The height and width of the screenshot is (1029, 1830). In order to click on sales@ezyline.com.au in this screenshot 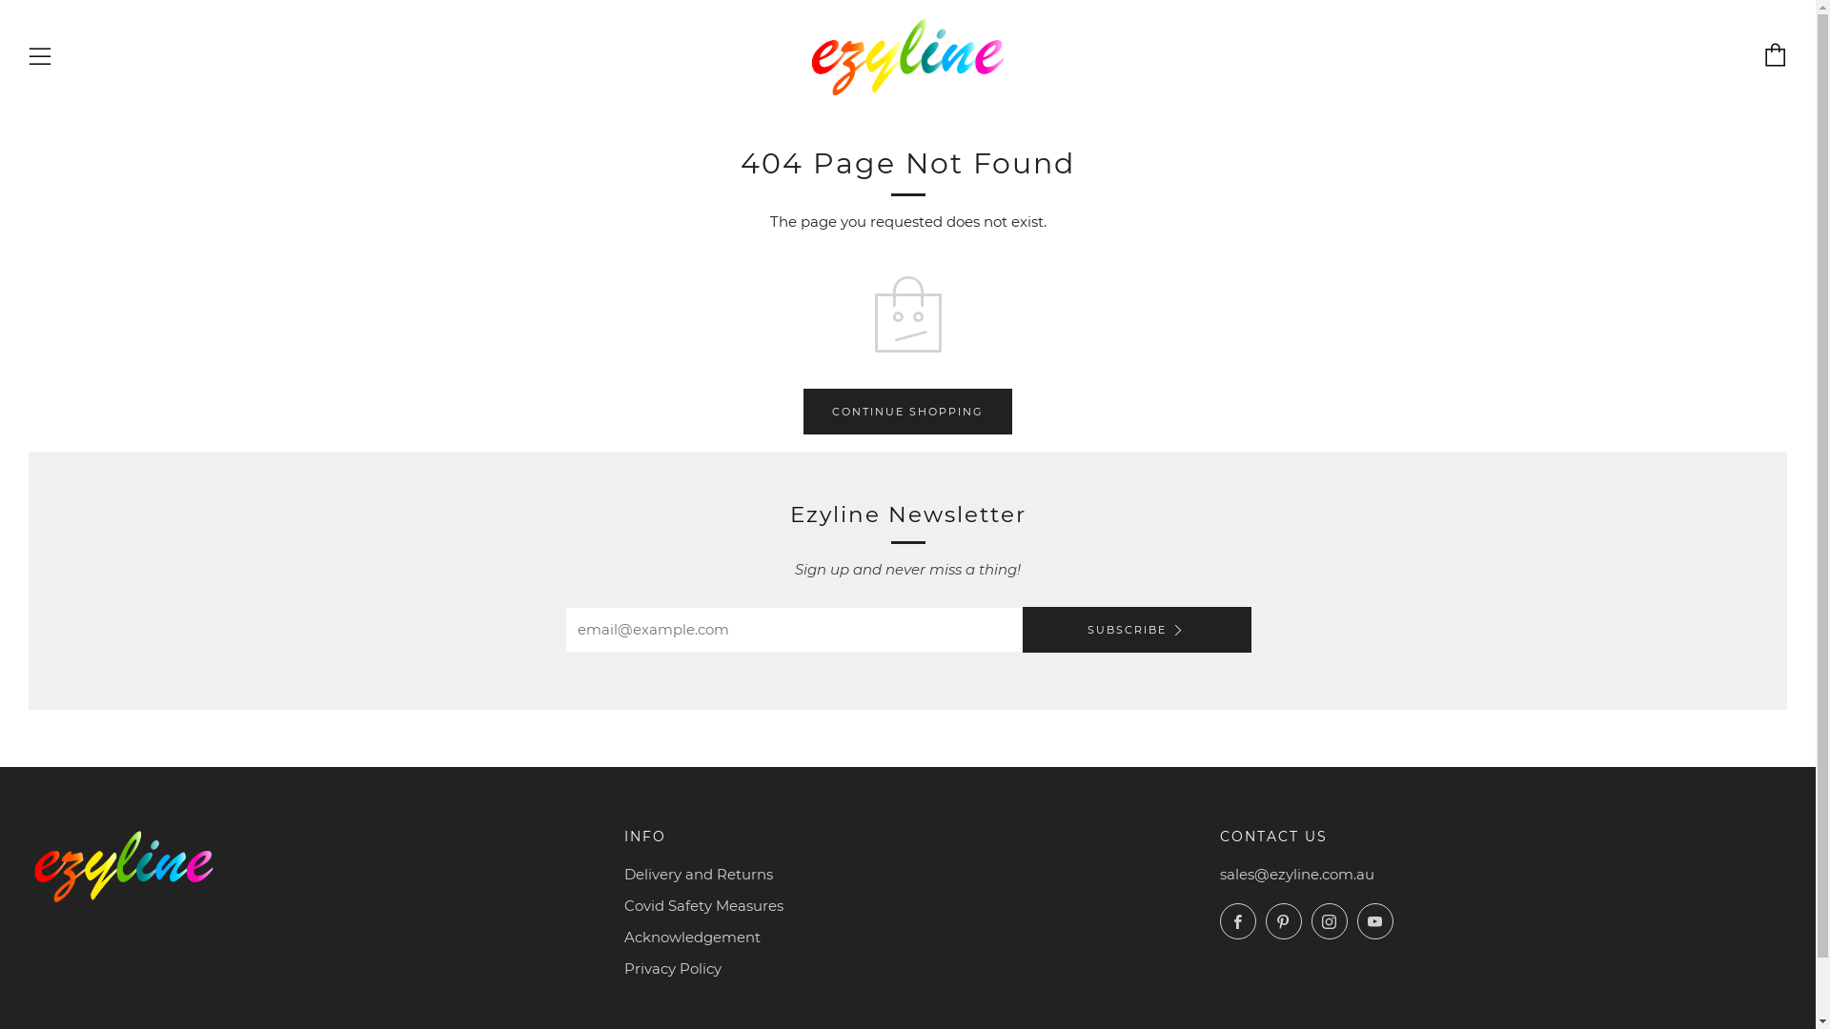, I will do `click(1297, 875)`.